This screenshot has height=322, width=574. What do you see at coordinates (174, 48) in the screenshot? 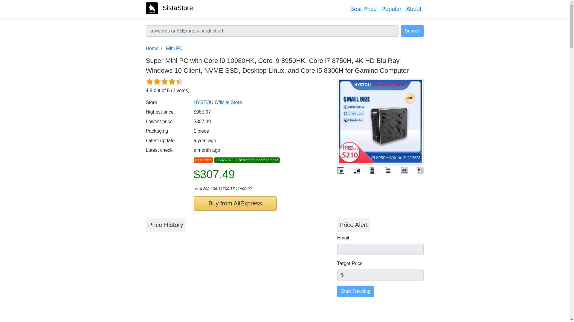
I see `Mini PC` at bounding box center [174, 48].